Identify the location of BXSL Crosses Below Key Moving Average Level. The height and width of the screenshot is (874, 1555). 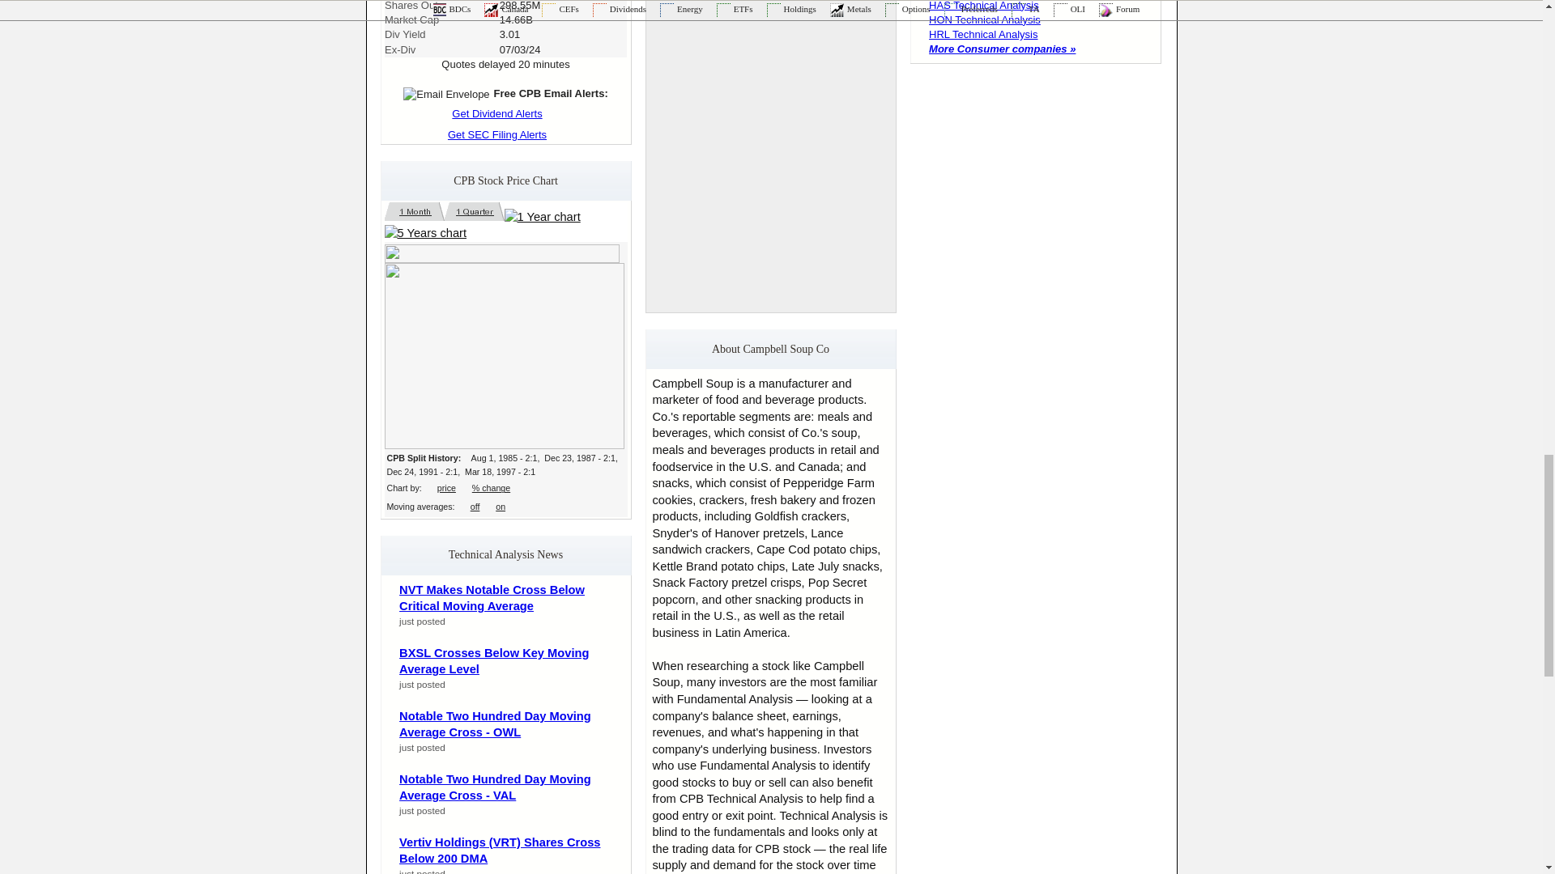
(494, 661).